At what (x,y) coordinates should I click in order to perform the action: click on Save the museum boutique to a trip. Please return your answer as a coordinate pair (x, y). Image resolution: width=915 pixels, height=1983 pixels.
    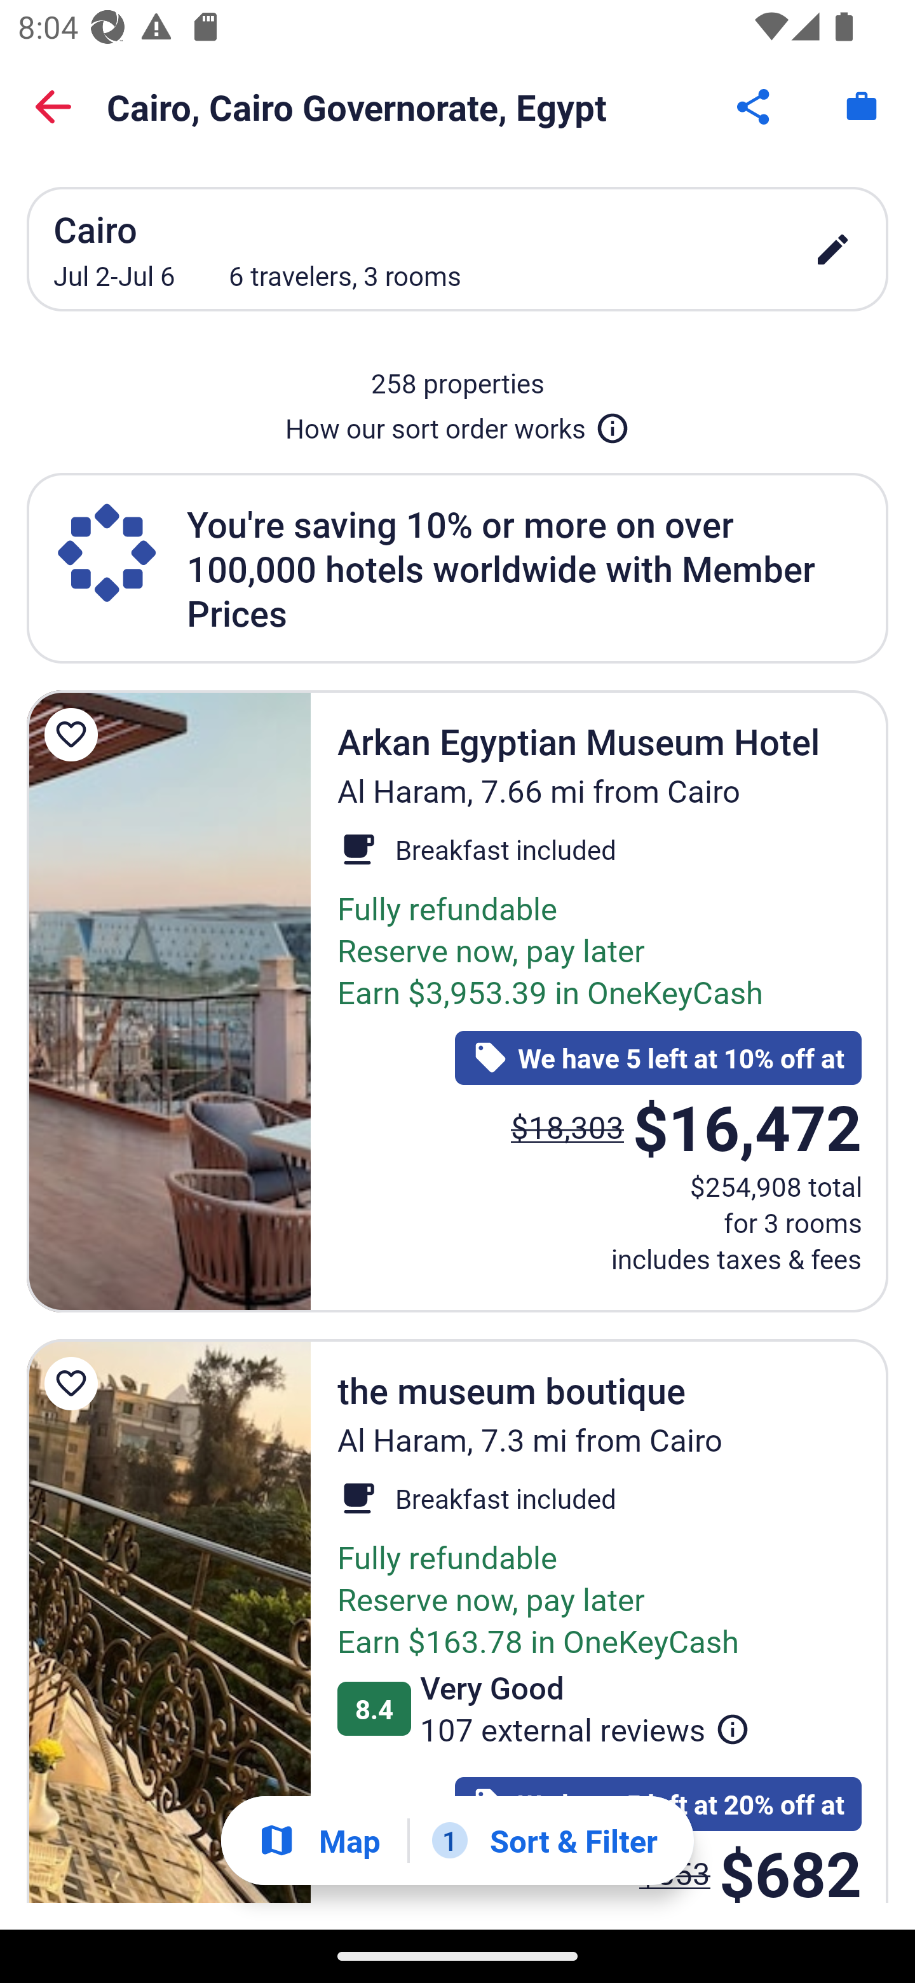
    Looking at the image, I should click on (75, 1384).